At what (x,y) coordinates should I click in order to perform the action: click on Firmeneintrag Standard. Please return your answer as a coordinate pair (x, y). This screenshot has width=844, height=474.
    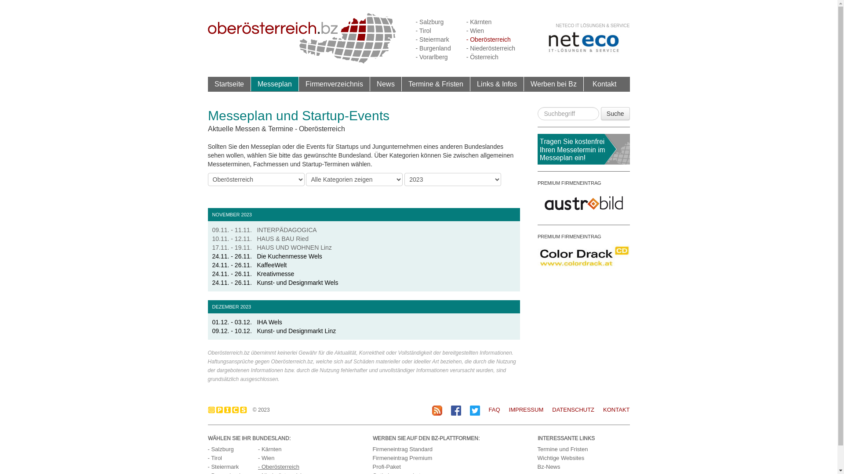
    Looking at the image, I should click on (403, 449).